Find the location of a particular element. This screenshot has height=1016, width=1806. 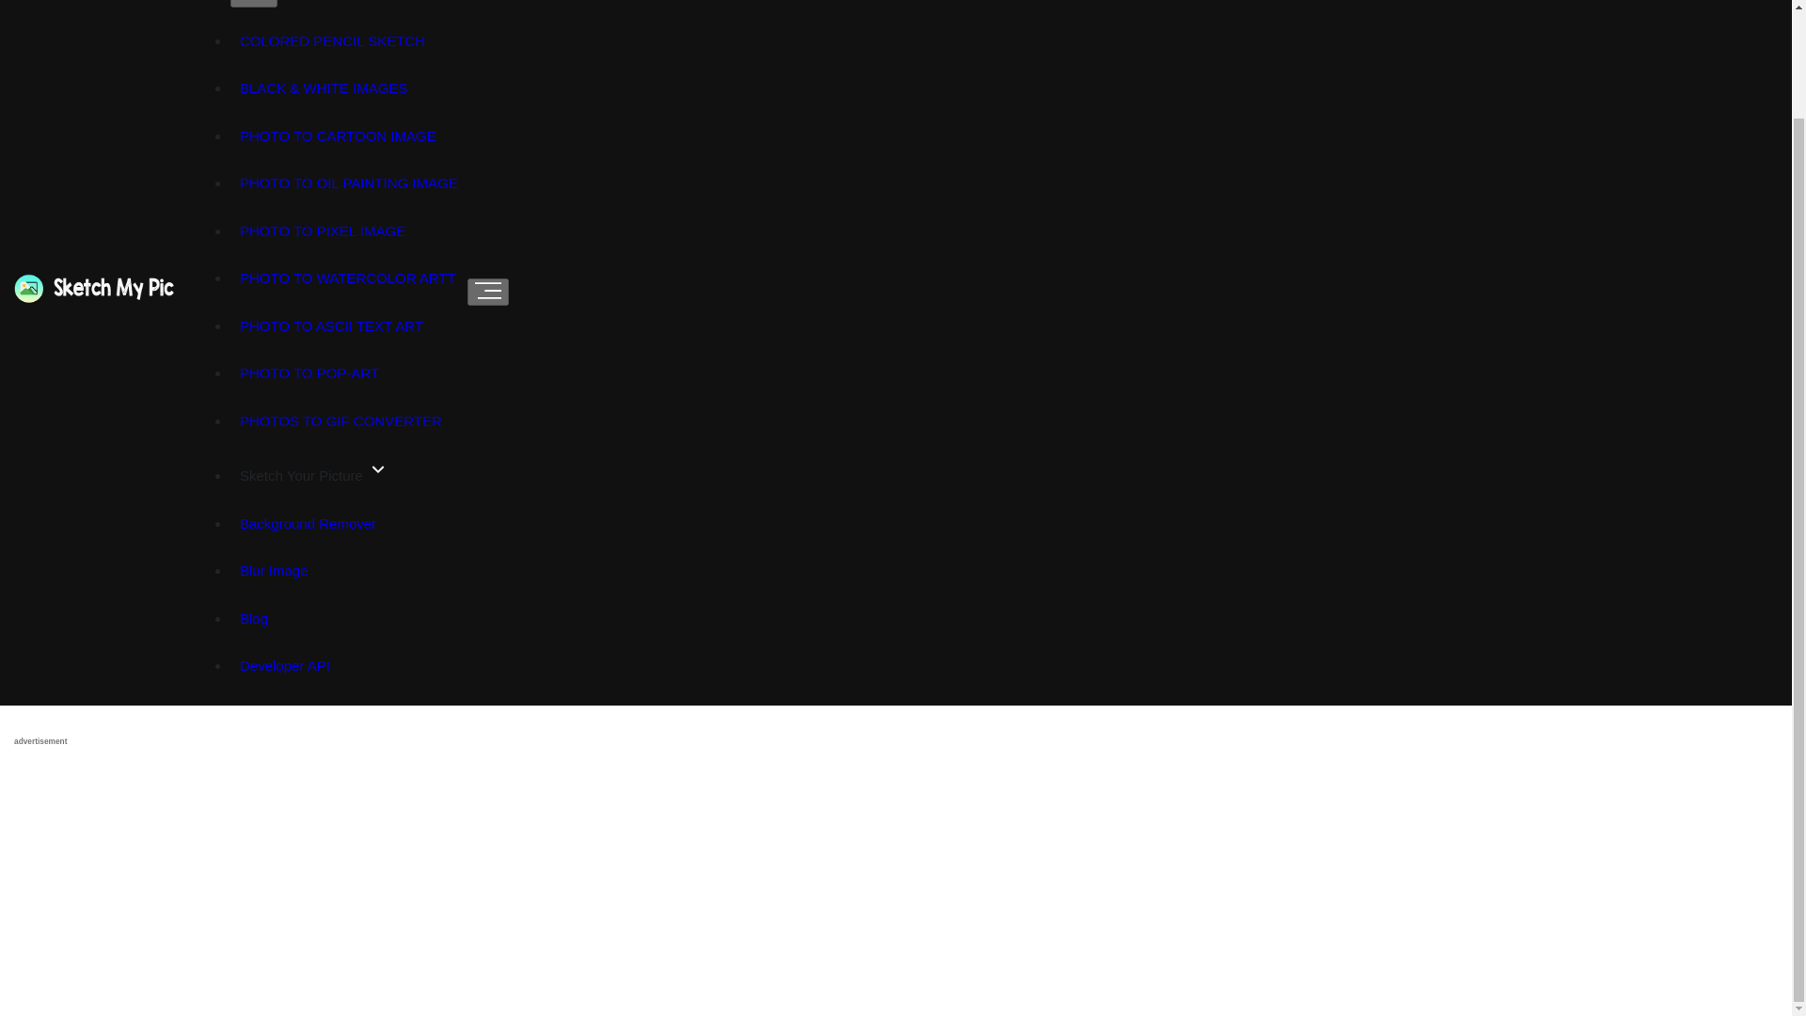

Sketch Your Picture is located at coordinates (314, 472).